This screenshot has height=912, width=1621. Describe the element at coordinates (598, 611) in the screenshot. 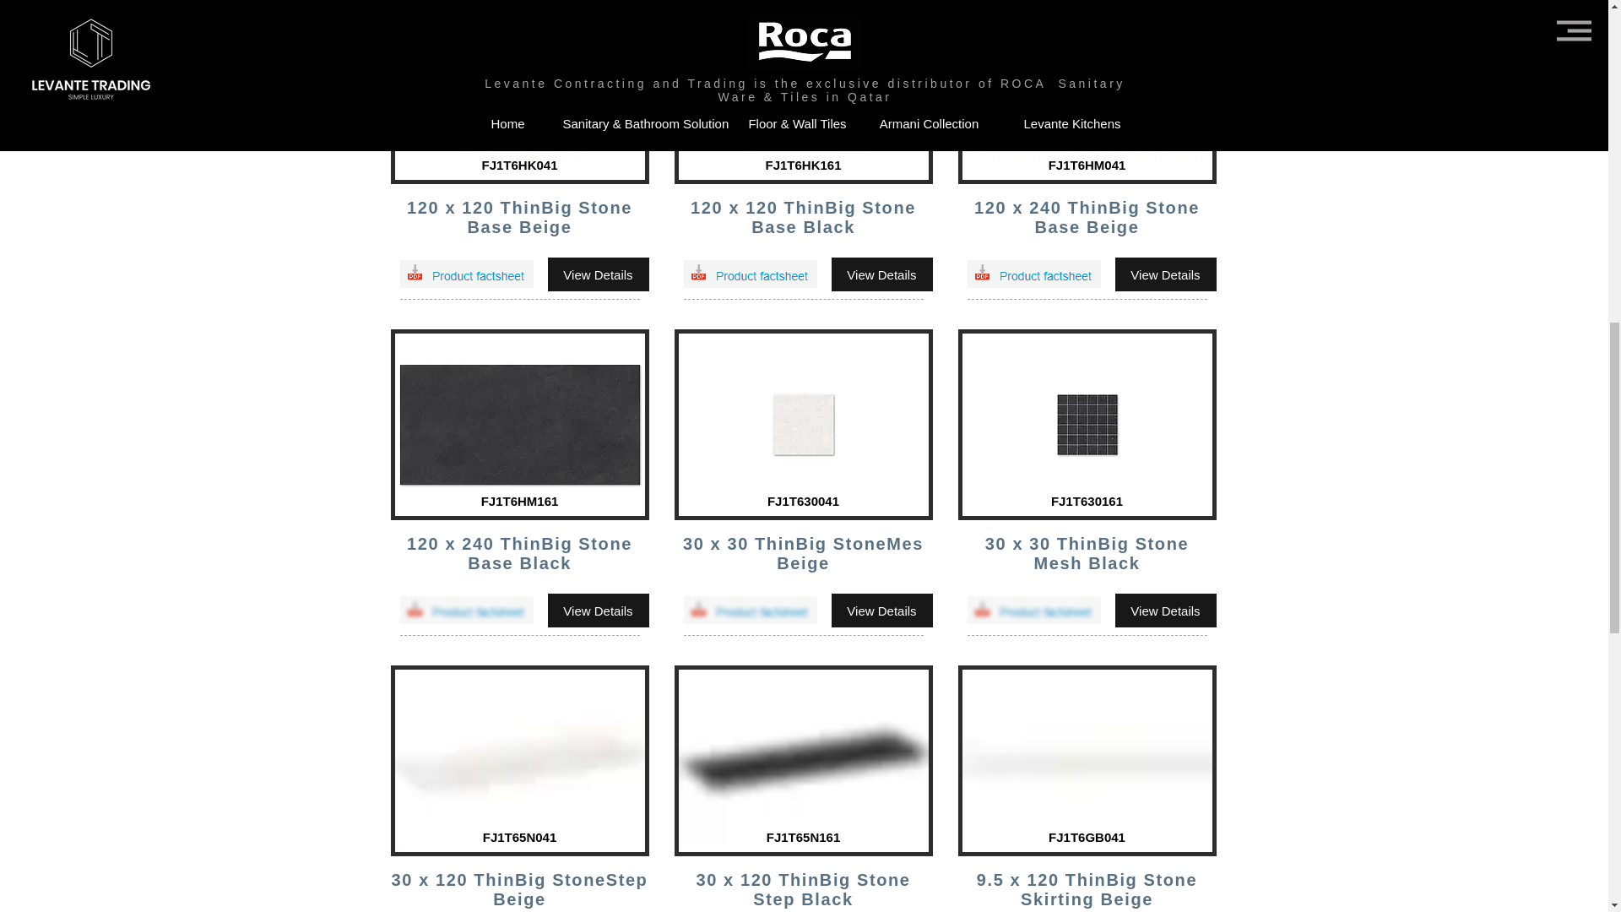

I see `View Details` at that location.